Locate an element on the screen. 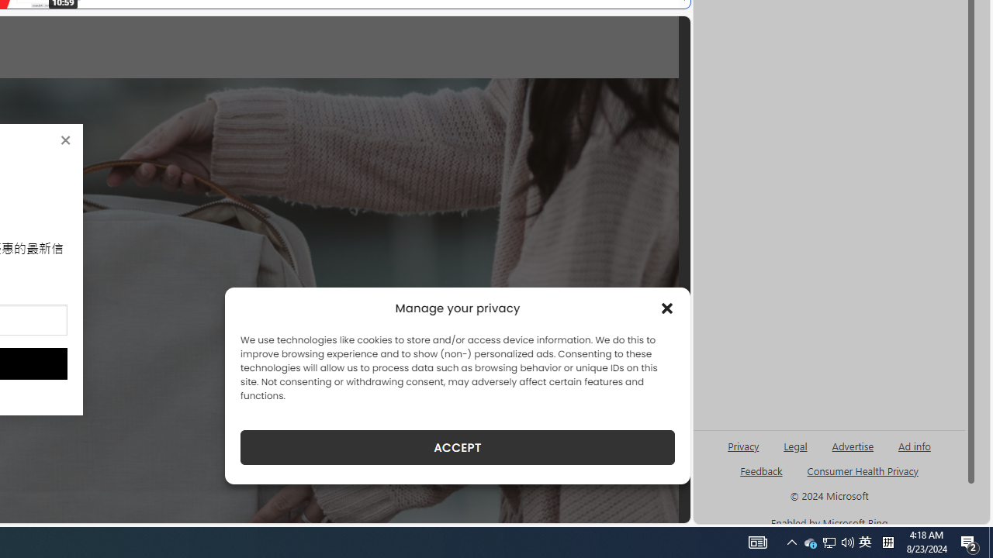 The height and width of the screenshot is (558, 993). AutomationID: genId96 is located at coordinates (762, 477).